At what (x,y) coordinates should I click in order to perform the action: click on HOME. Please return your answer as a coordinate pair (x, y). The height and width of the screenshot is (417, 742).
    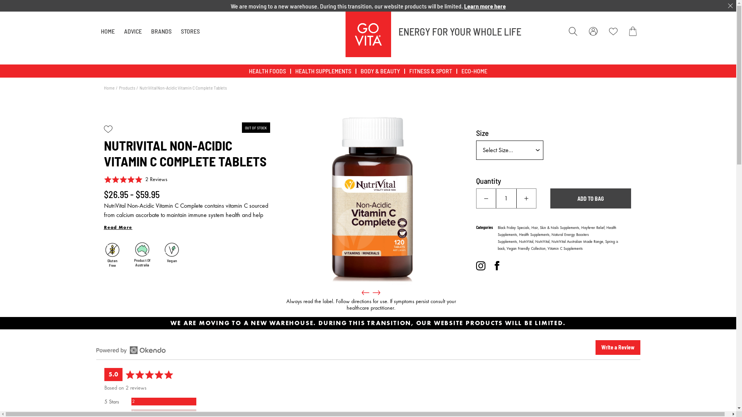
    Looking at the image, I should click on (107, 31).